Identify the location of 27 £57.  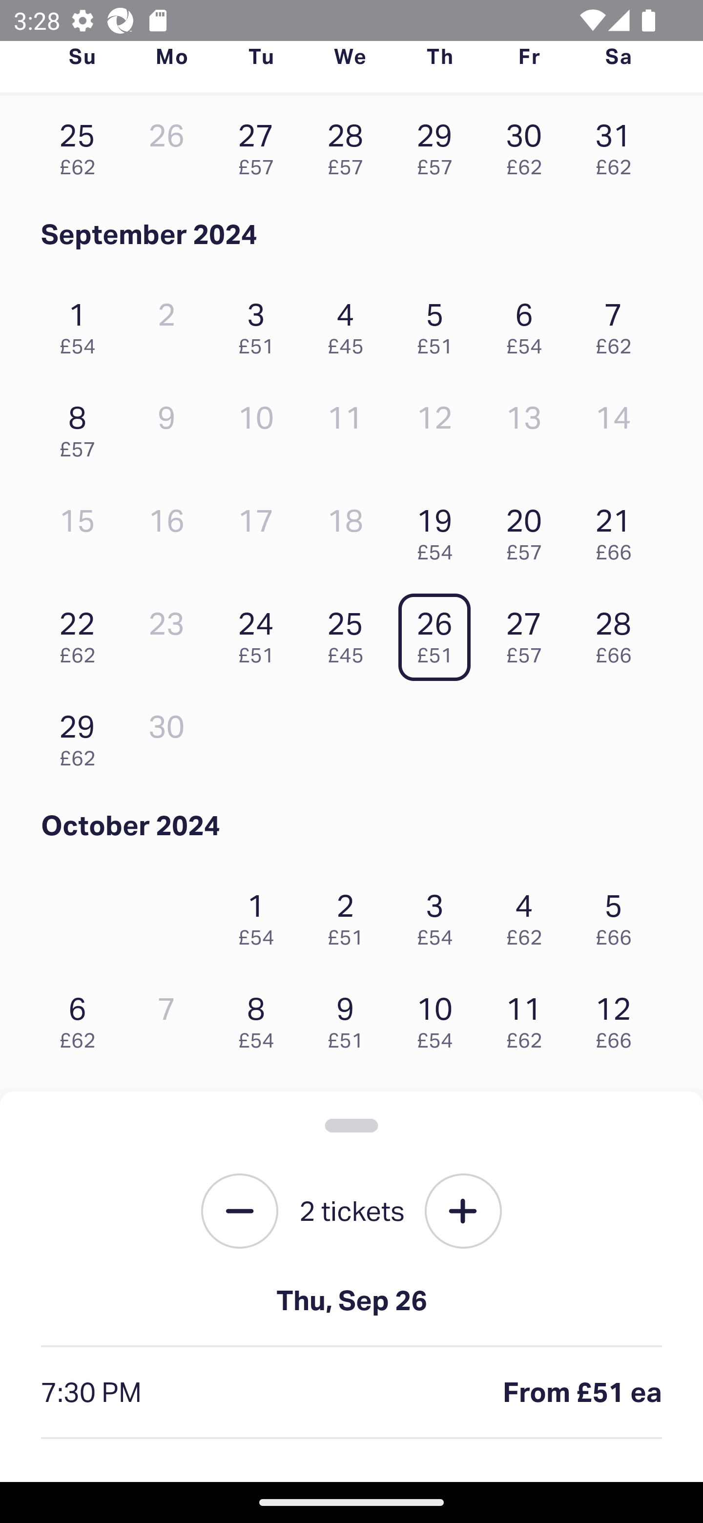
(261, 144).